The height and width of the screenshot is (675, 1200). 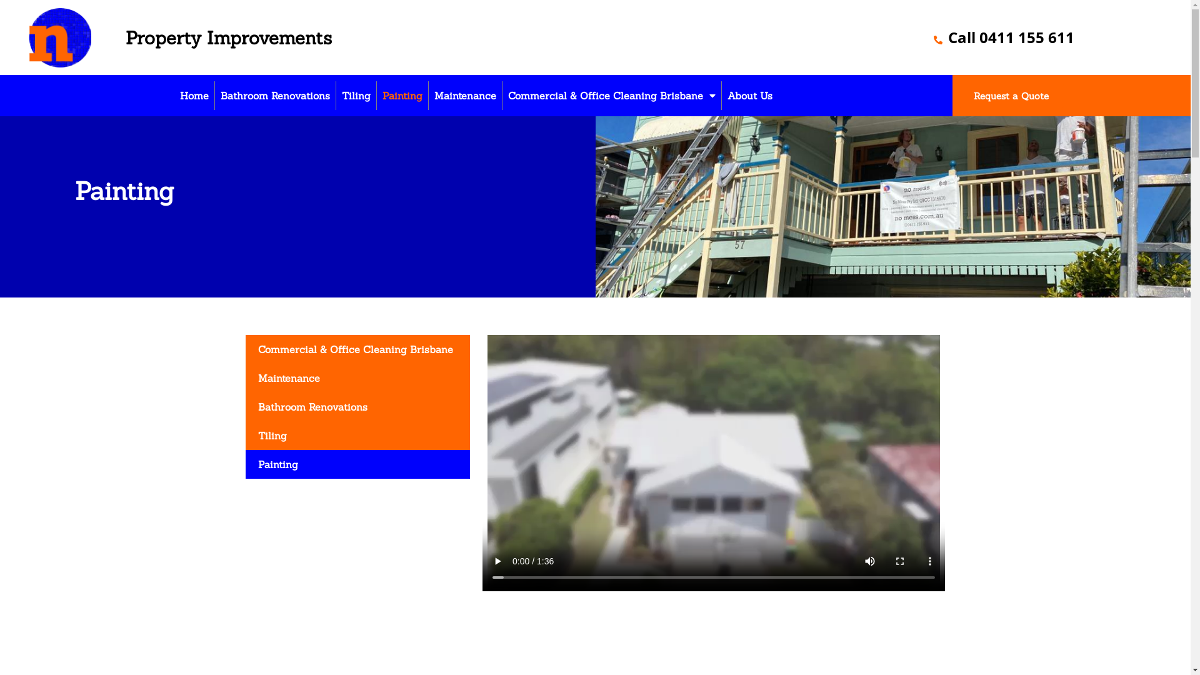 I want to click on Painting, so click(x=357, y=464).